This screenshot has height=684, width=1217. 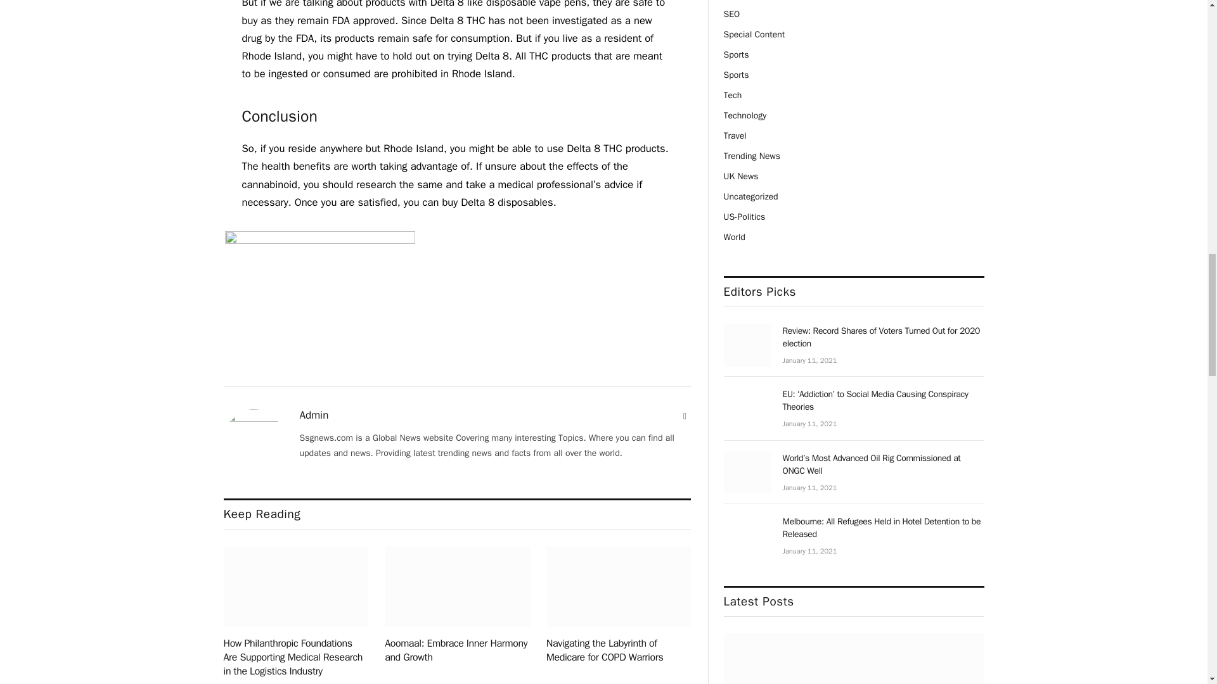 What do you see at coordinates (314, 415) in the screenshot?
I see `Posts by Admin` at bounding box center [314, 415].